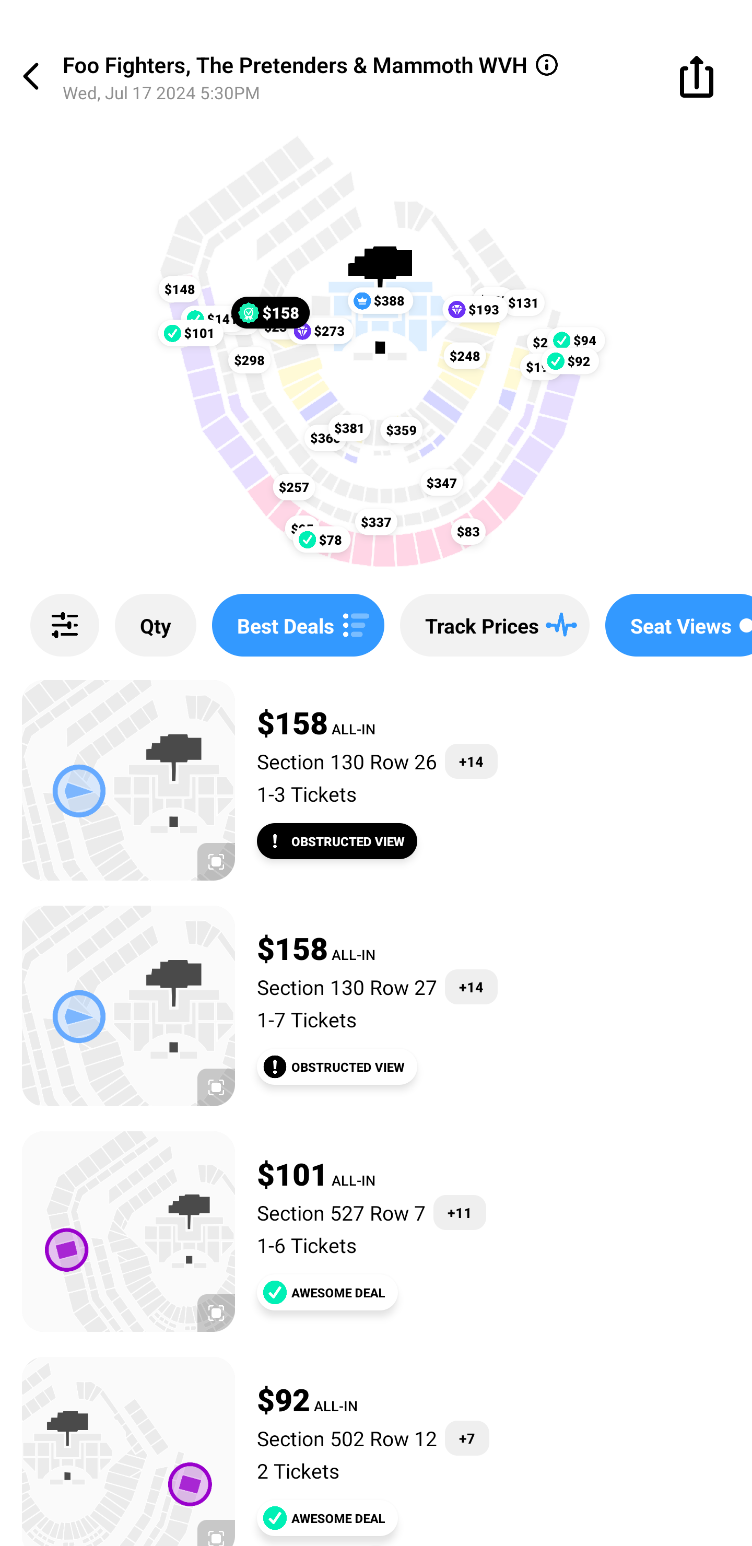 Image resolution: width=752 pixels, height=1546 pixels. I want to click on $298, so click(249, 360).